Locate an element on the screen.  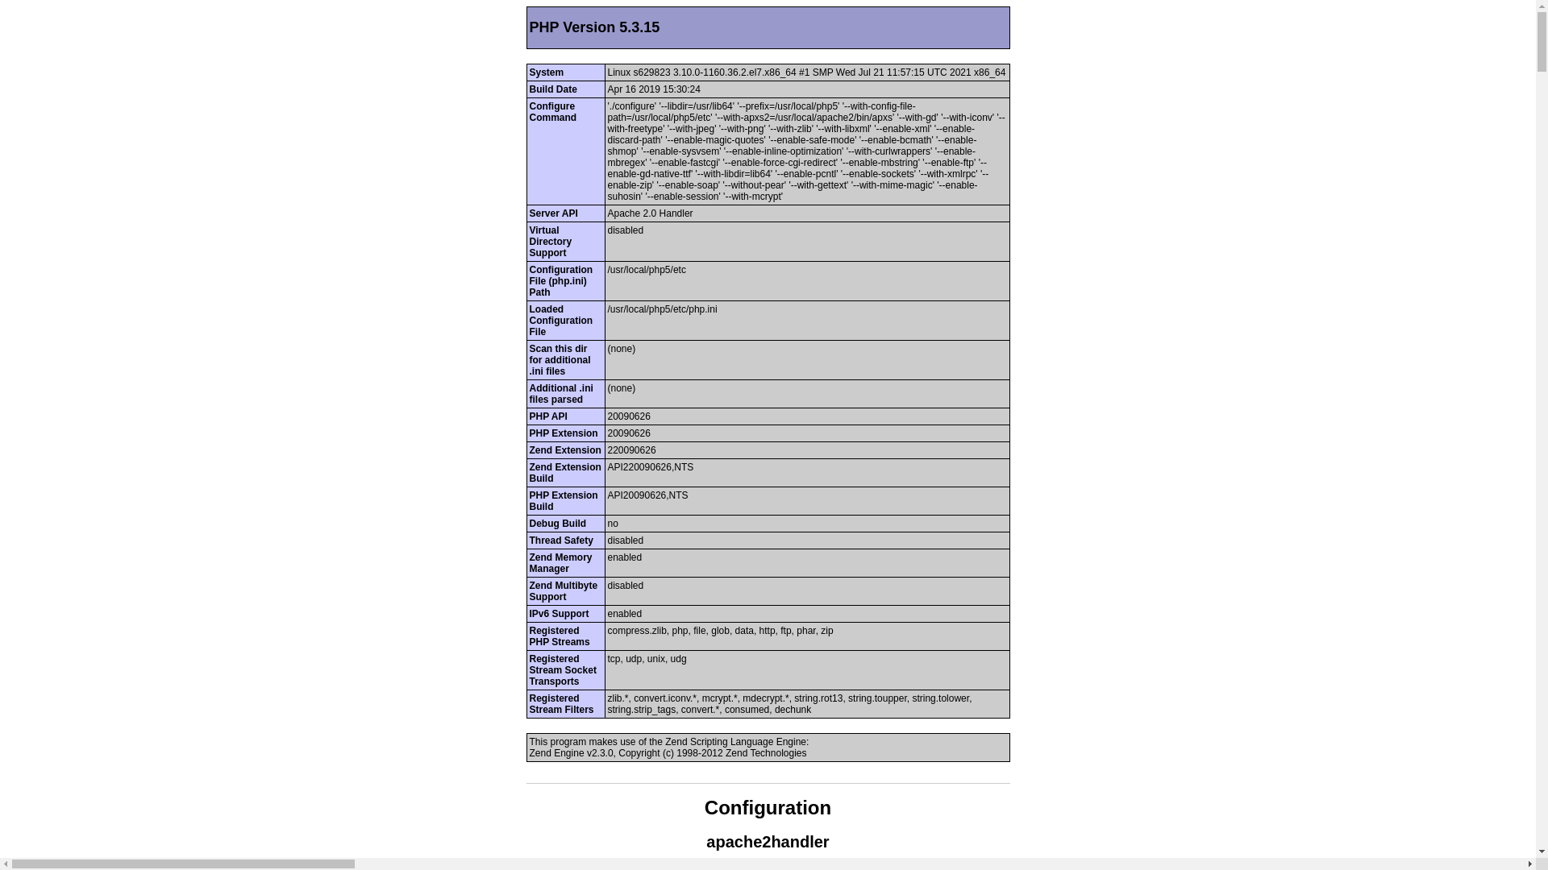
apache2handler is located at coordinates (768, 842).